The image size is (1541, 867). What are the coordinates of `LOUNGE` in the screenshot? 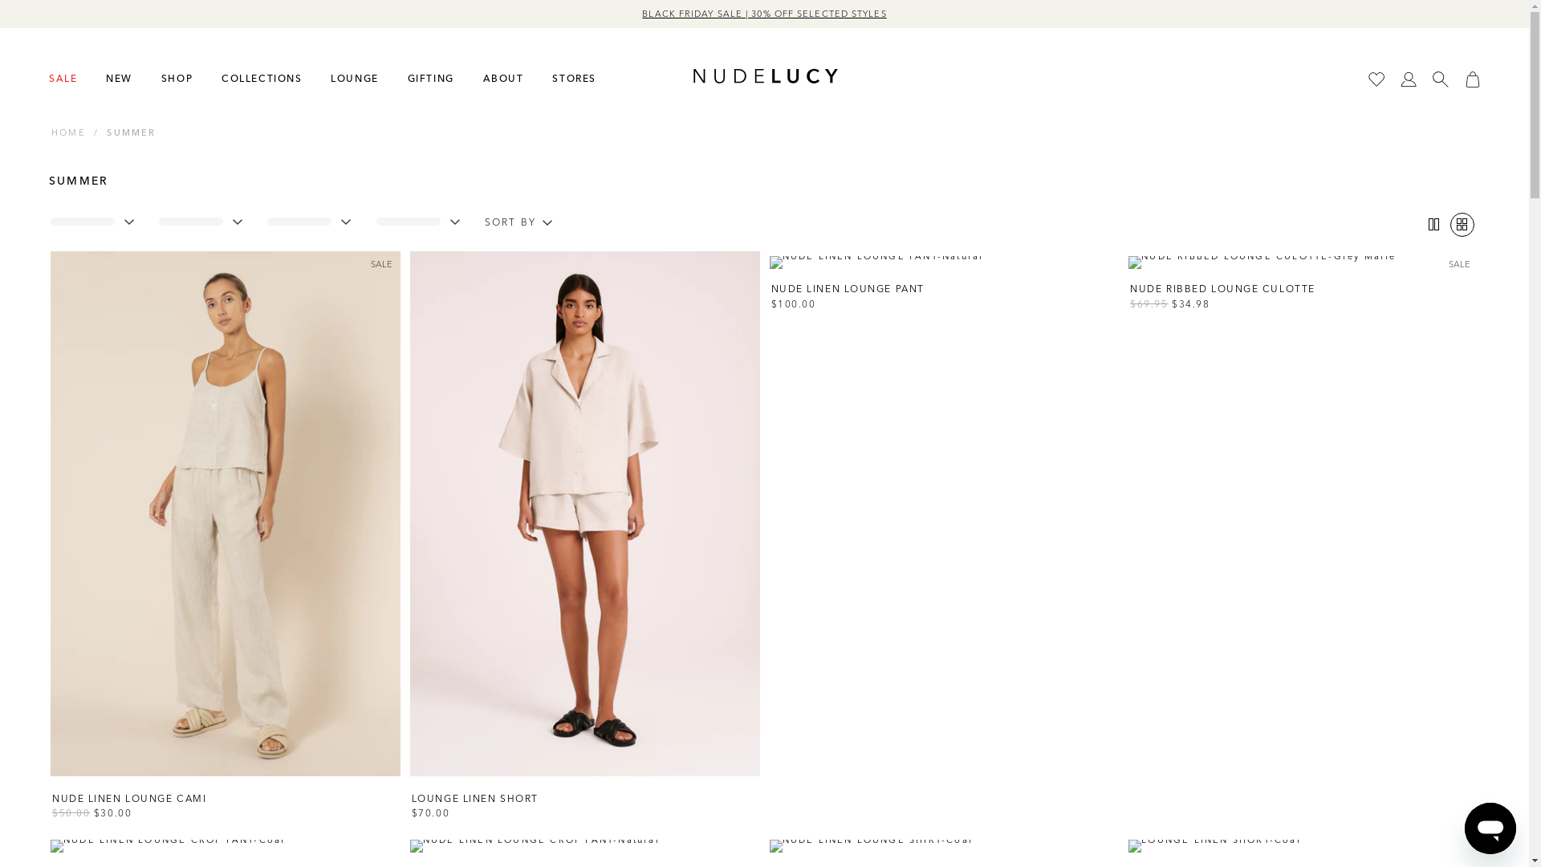 It's located at (352, 77).